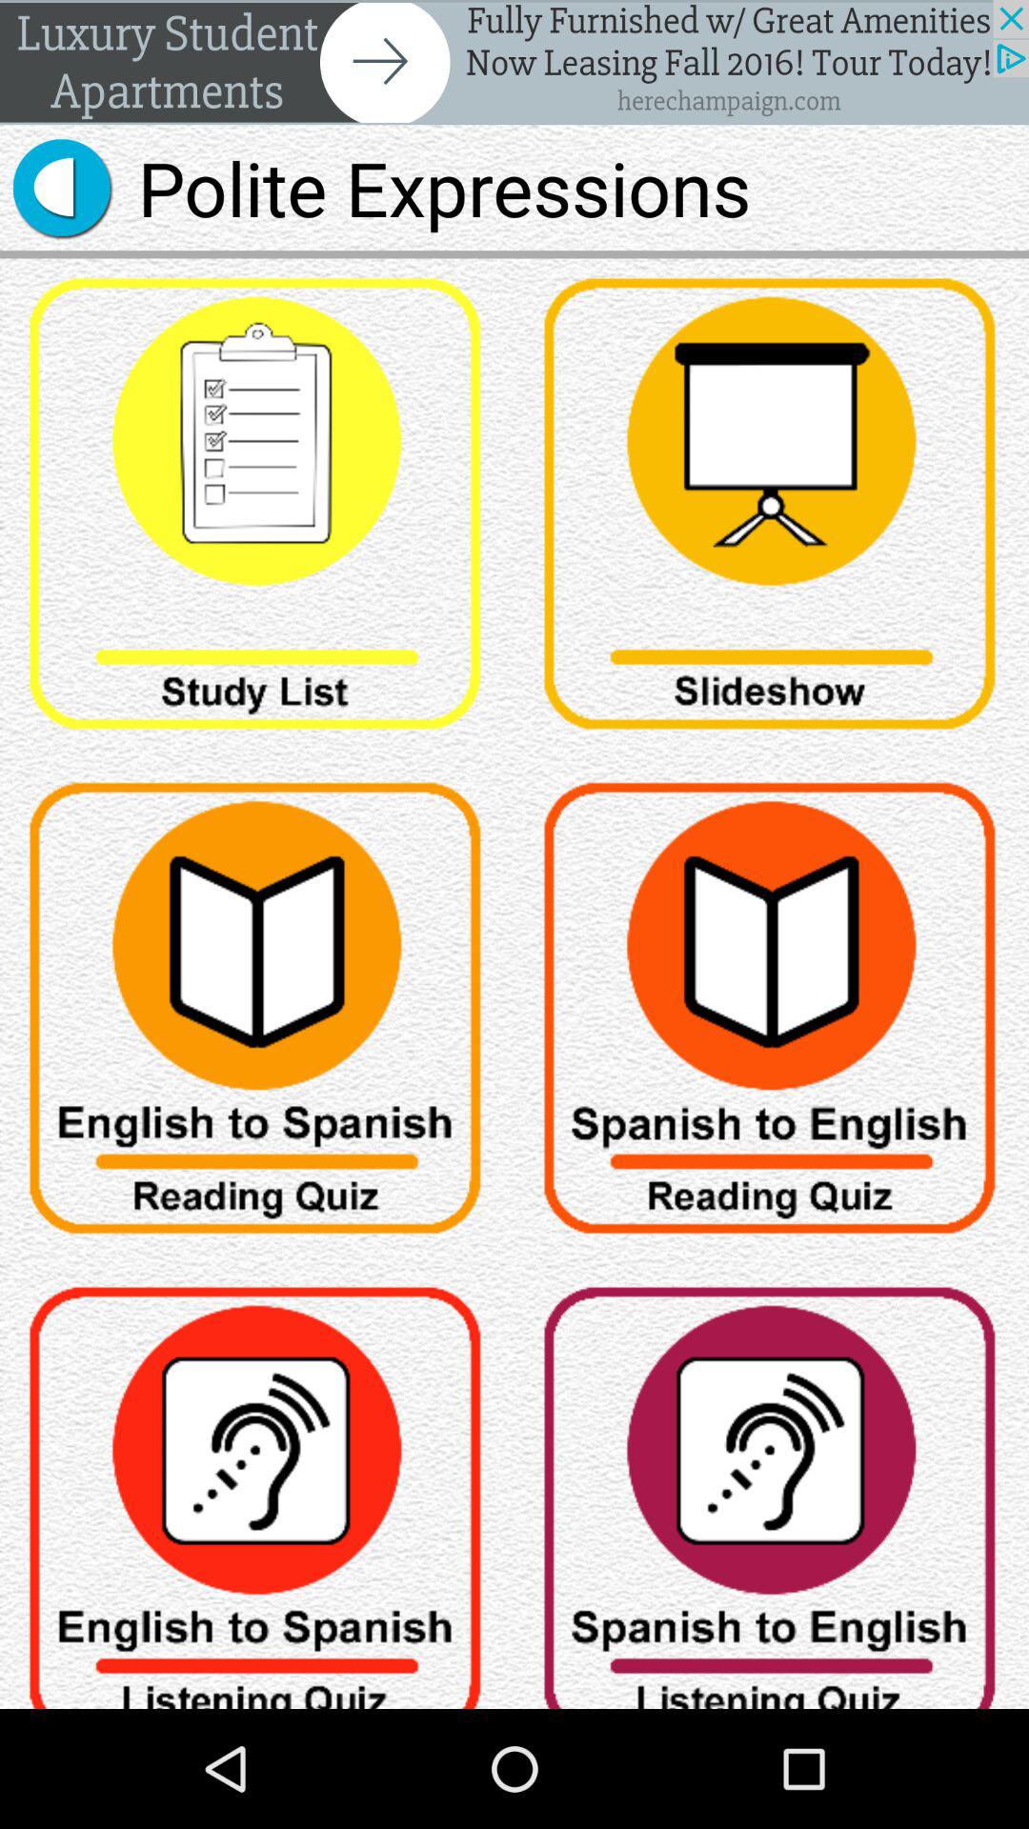 This screenshot has width=1029, height=1829. I want to click on choose english to spanish, so click(257, 1488).